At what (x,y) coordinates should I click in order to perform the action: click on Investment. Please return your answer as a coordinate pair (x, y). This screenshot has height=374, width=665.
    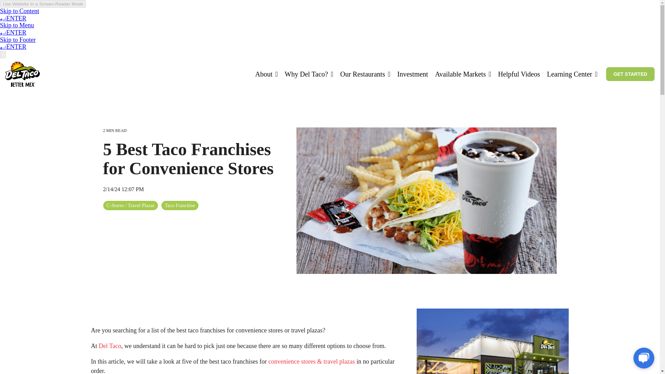
    Looking at the image, I should click on (413, 74).